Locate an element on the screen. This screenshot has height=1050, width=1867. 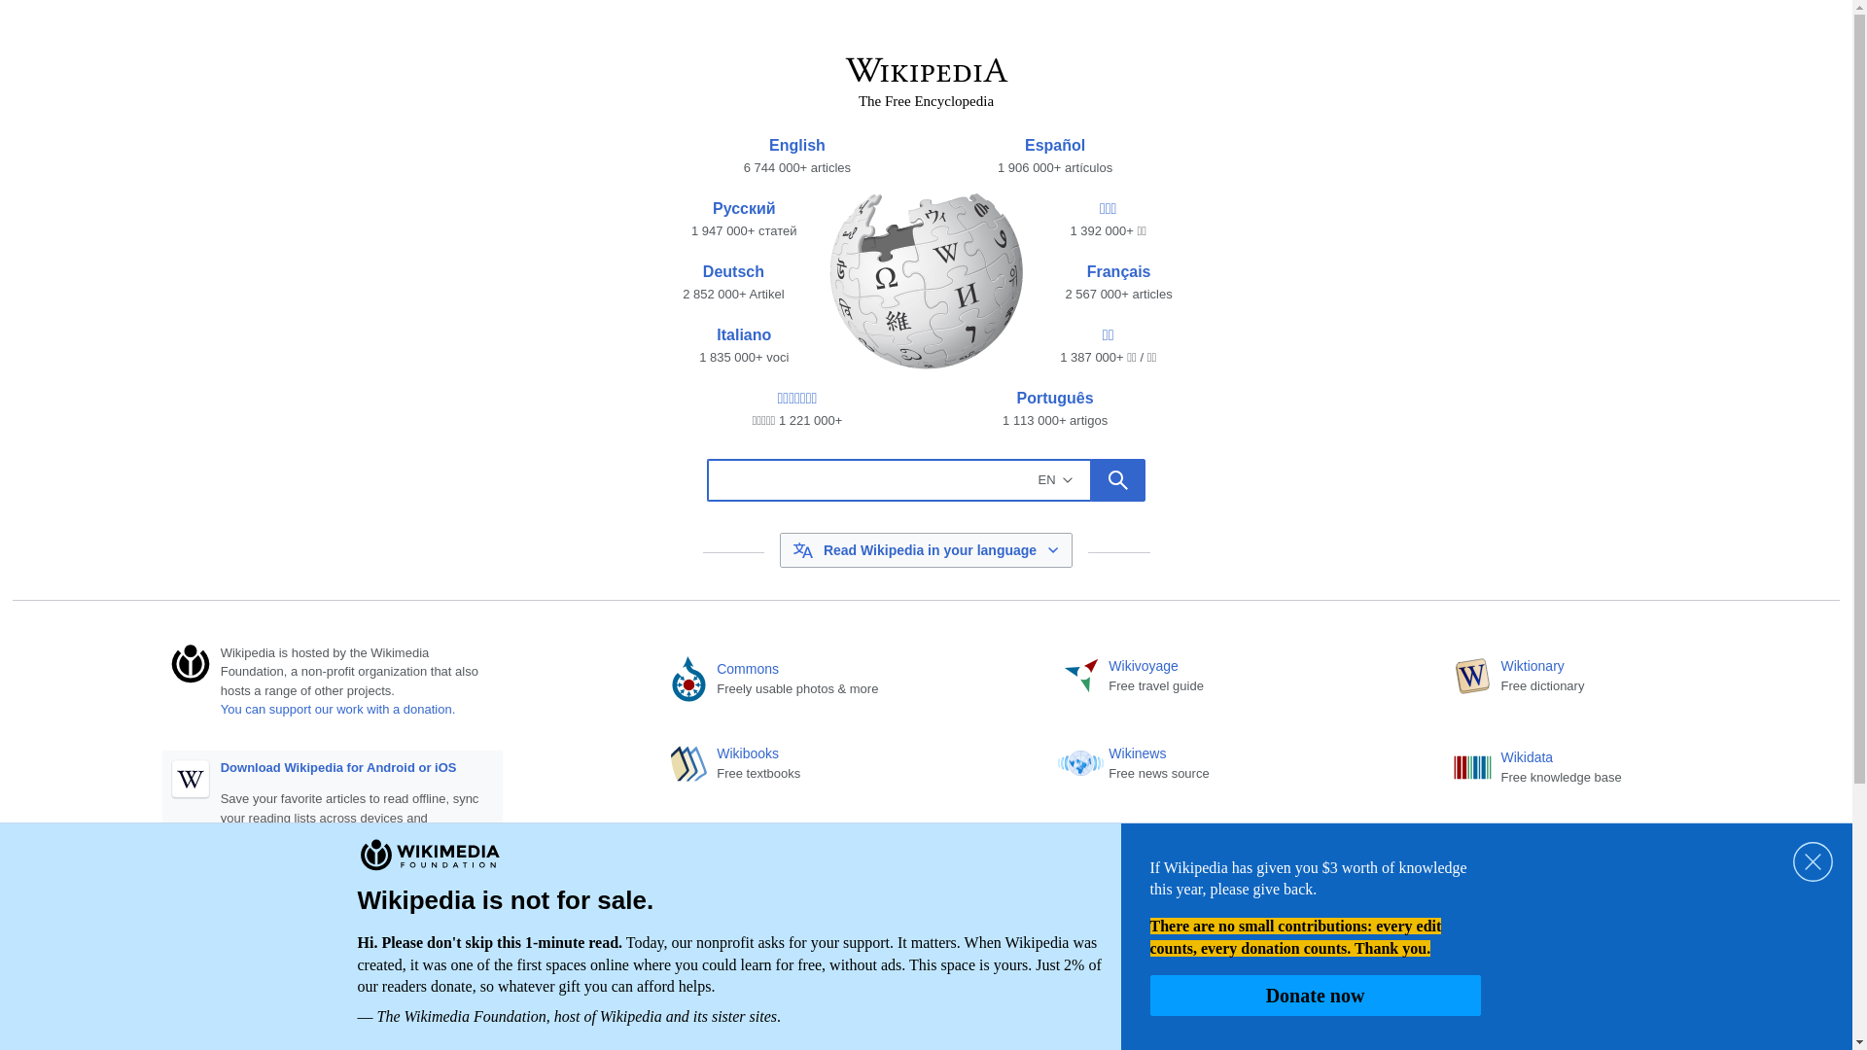
Deutsch
2 852 000+ Artikel is located at coordinates (733, 283).